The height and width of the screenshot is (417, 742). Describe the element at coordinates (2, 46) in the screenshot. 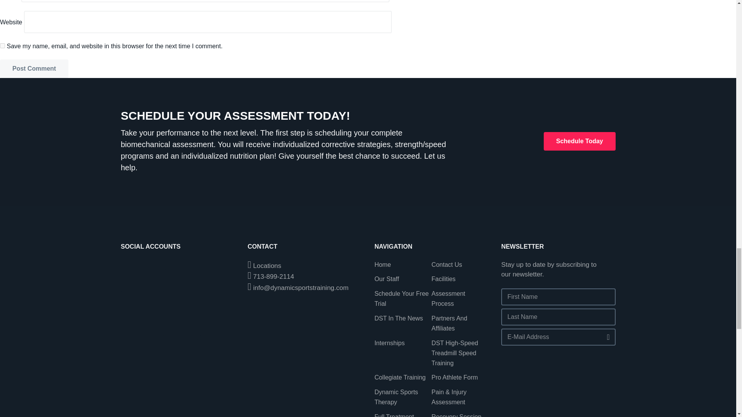

I see `yes` at that location.